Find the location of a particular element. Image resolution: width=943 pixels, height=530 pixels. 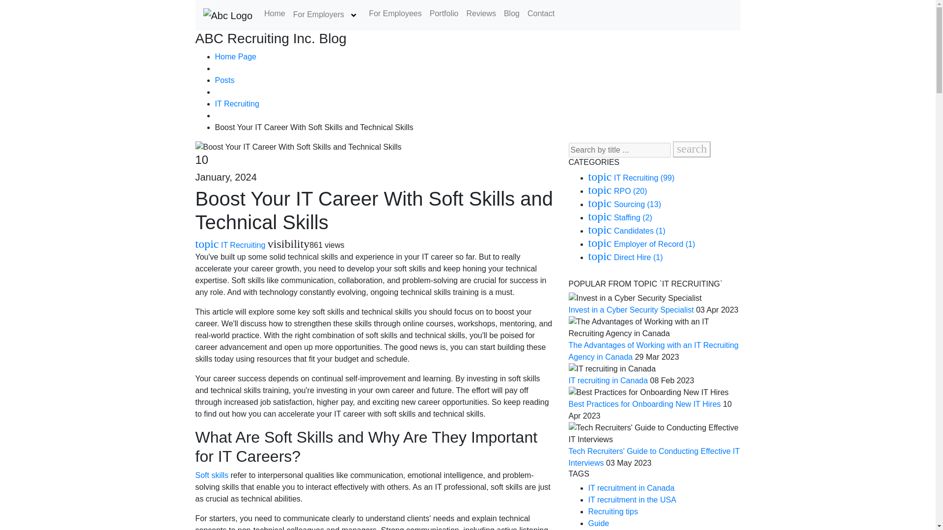

For Employers is located at coordinates (327, 15).